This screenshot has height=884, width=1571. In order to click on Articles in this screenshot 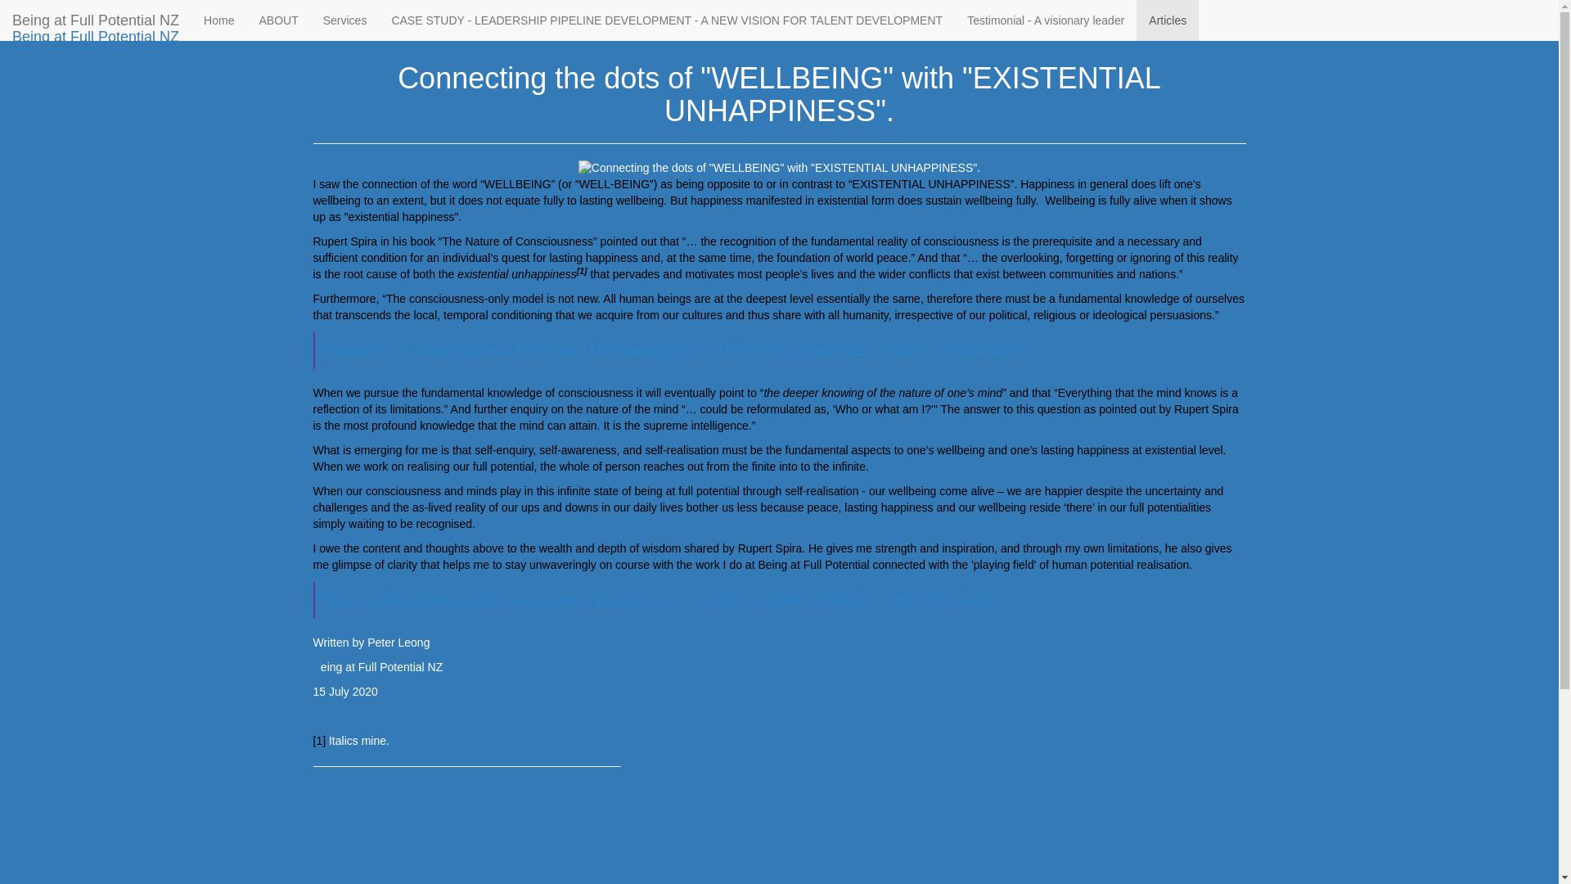, I will do `click(376, 13)`.